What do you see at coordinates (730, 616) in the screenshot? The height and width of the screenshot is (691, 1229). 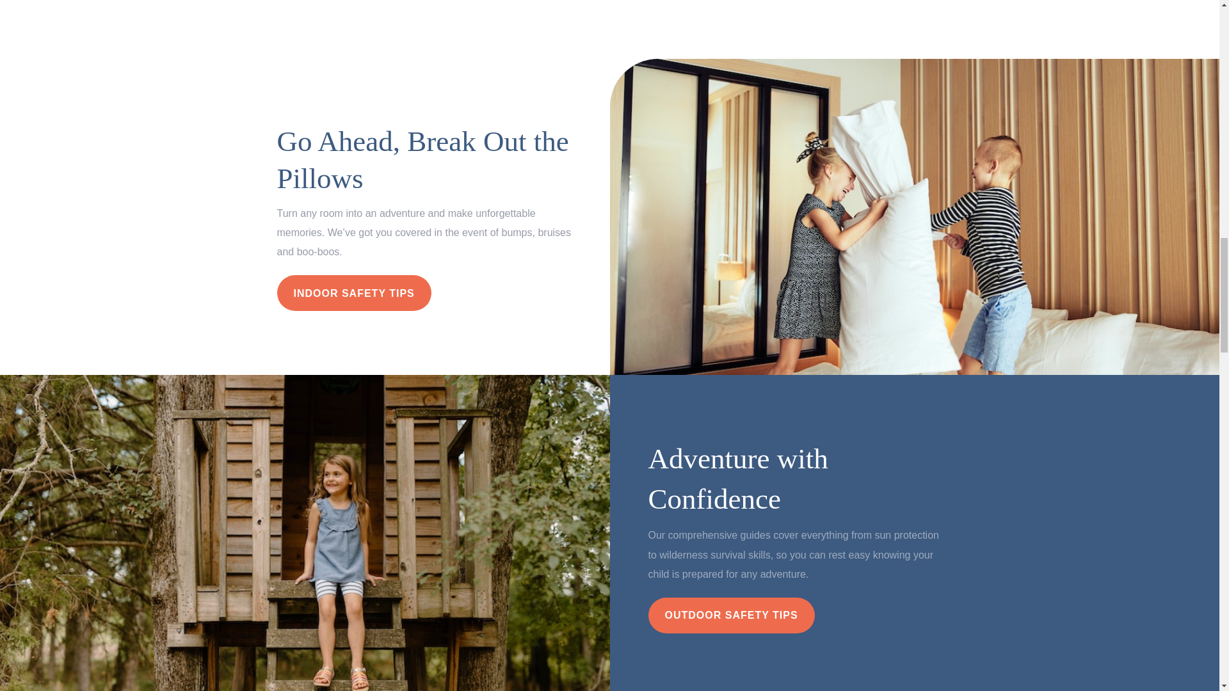 I see `OUTDOOR SAFETY TIPS` at bounding box center [730, 616].